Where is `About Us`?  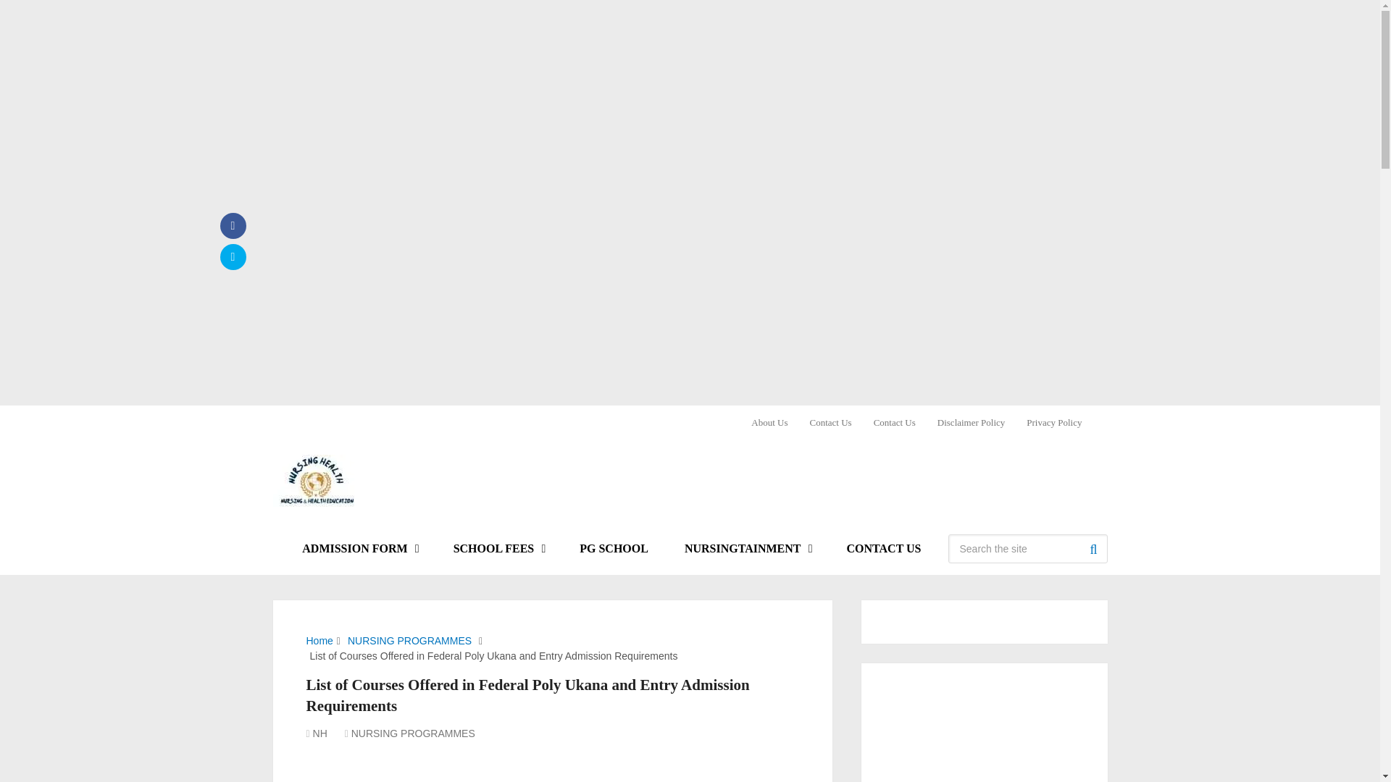
About Us is located at coordinates (774, 421).